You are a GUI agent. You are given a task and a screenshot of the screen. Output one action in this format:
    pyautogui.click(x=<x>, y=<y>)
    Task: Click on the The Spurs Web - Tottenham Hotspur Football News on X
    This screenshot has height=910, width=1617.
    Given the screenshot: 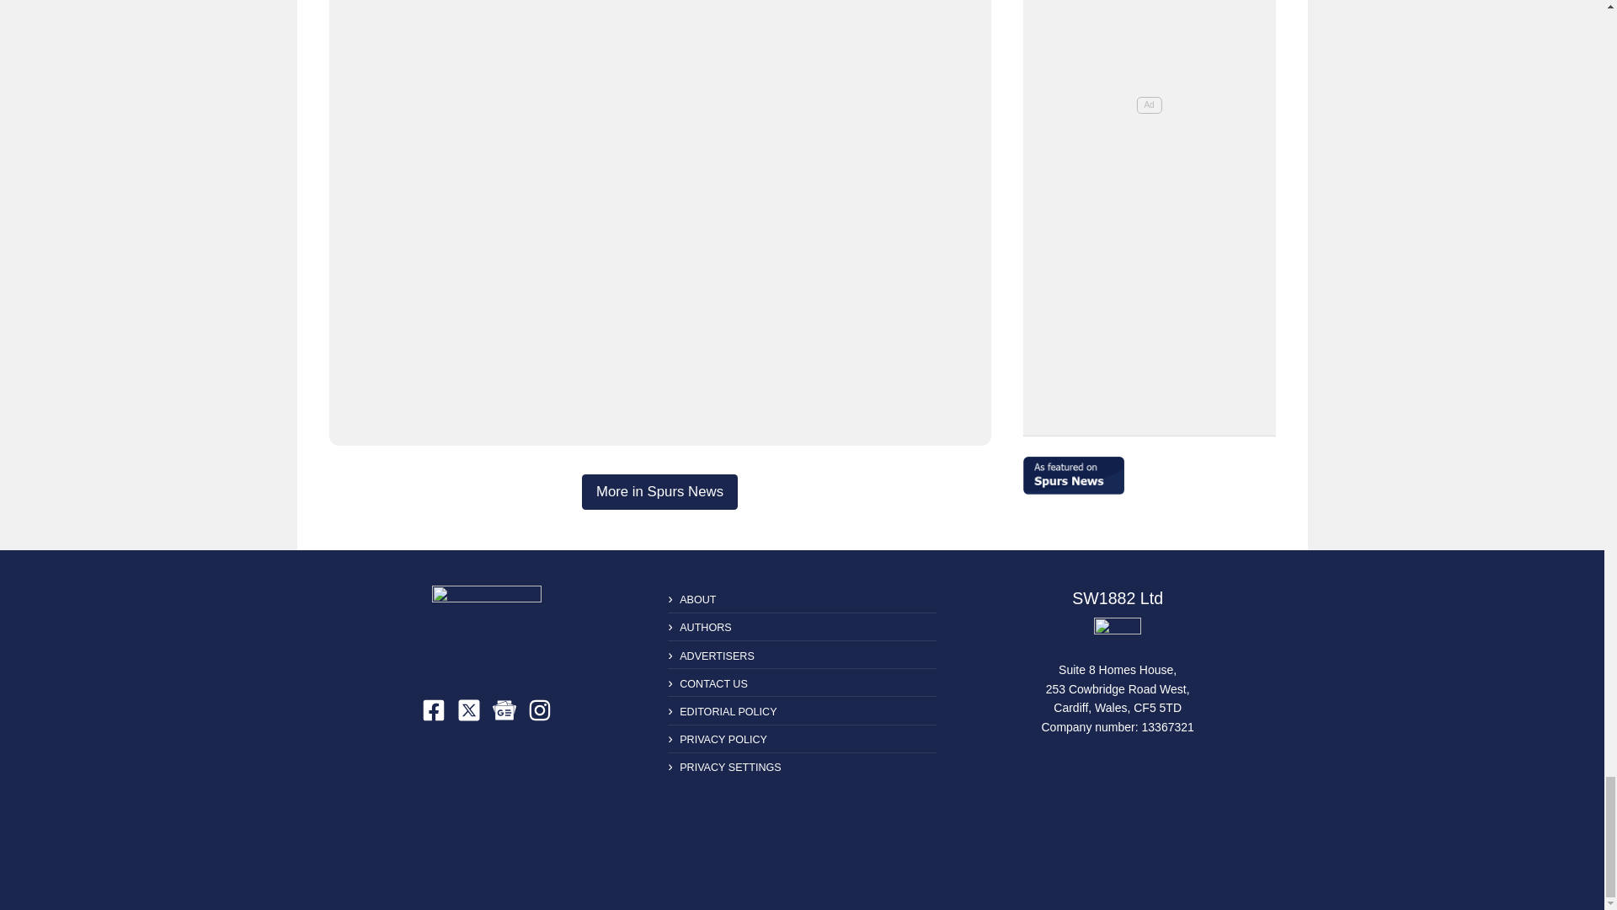 What is the action you would take?
    pyautogui.click(x=468, y=710)
    